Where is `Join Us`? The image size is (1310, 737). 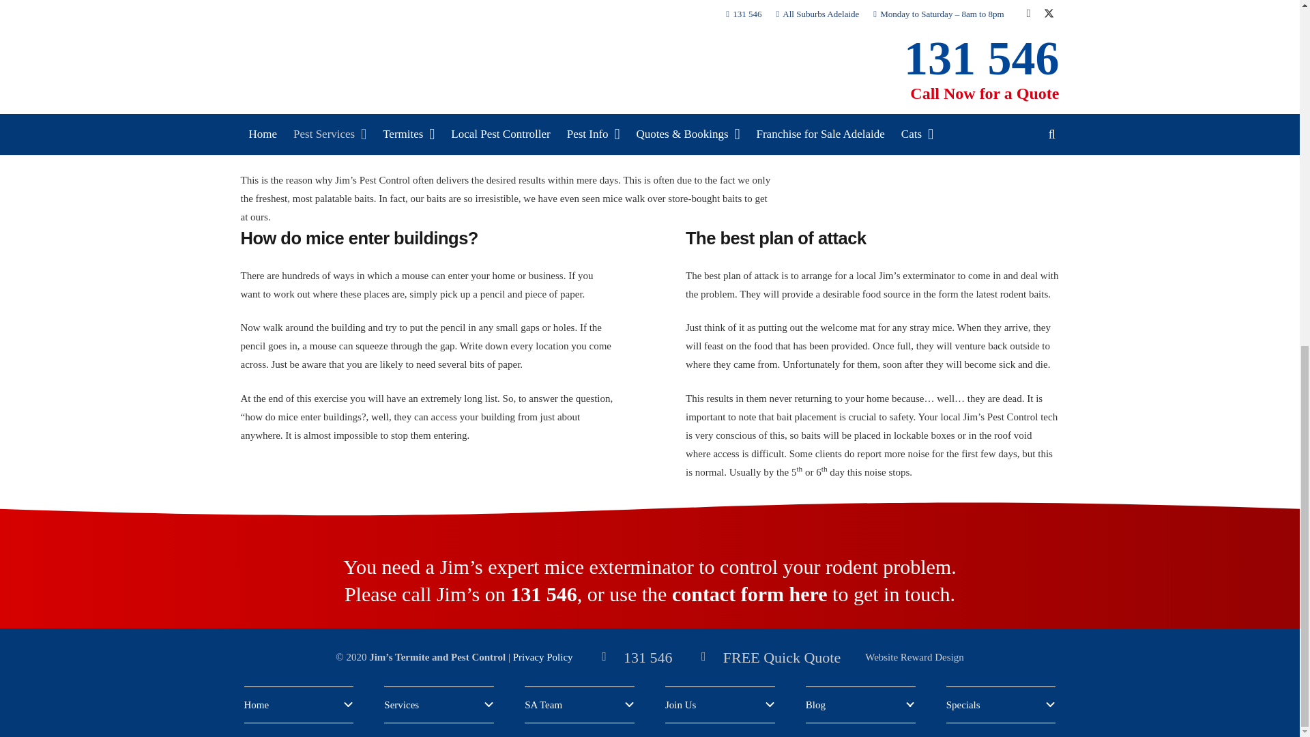
Join Us is located at coordinates (720, 704).